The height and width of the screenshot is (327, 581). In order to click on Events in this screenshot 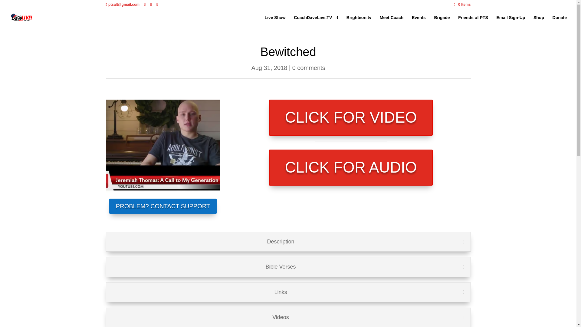, I will do `click(419, 21)`.